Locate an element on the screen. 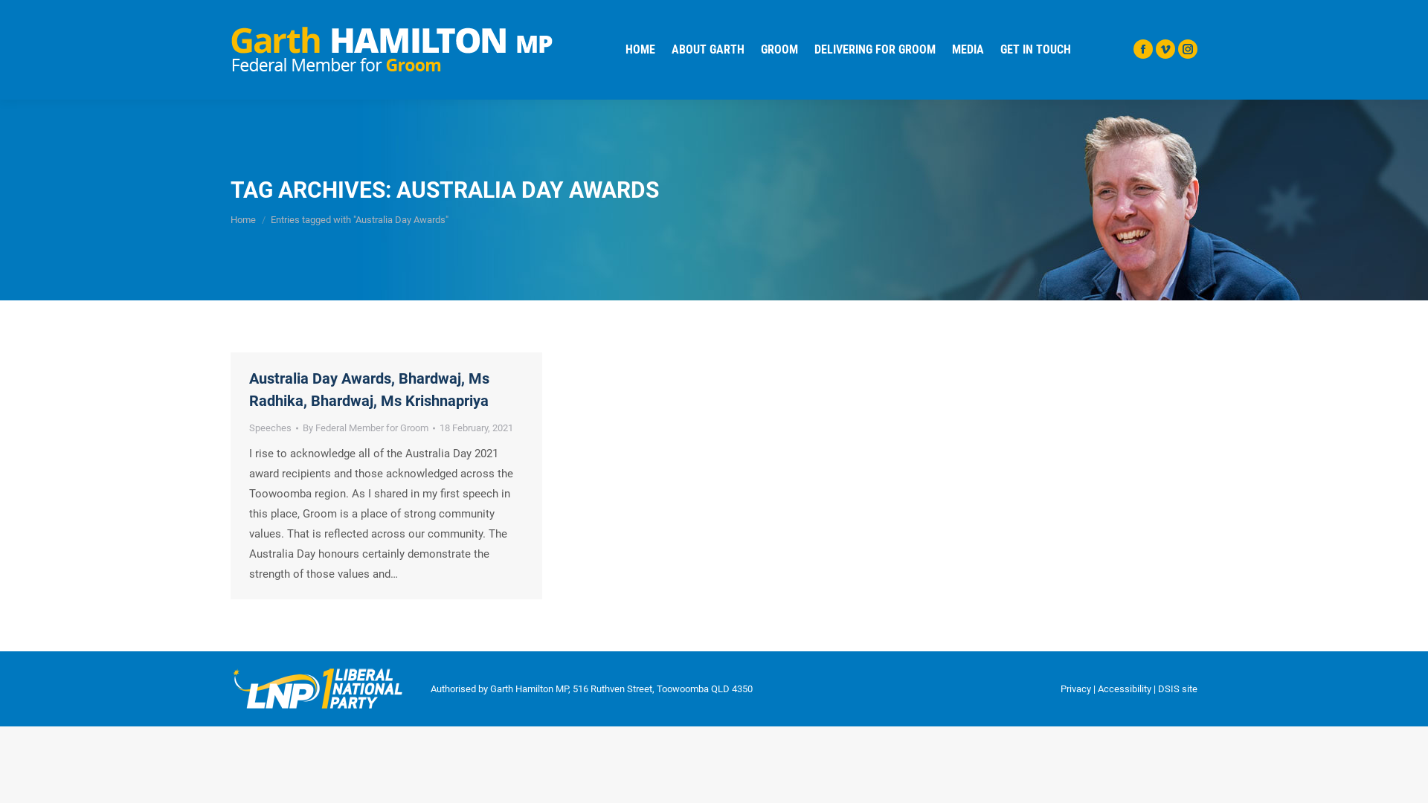 Image resolution: width=1428 pixels, height=803 pixels. Vimeo page opens in new window is located at coordinates (1165, 48).